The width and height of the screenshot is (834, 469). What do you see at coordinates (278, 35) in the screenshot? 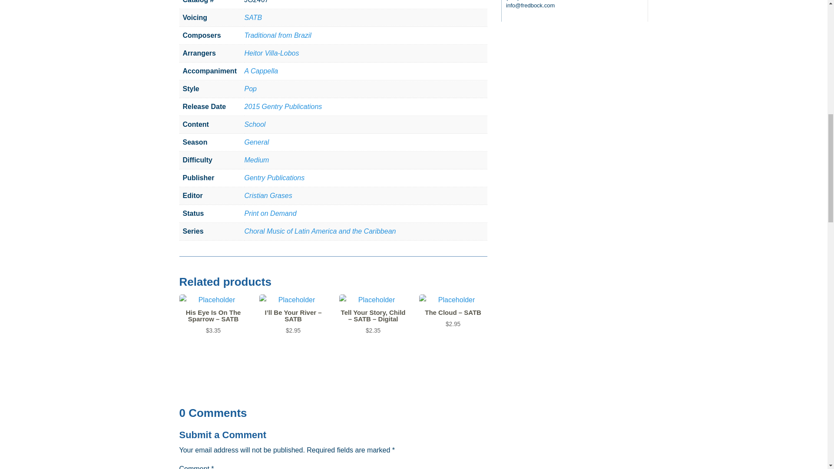
I see `Traditional from Brazil` at bounding box center [278, 35].